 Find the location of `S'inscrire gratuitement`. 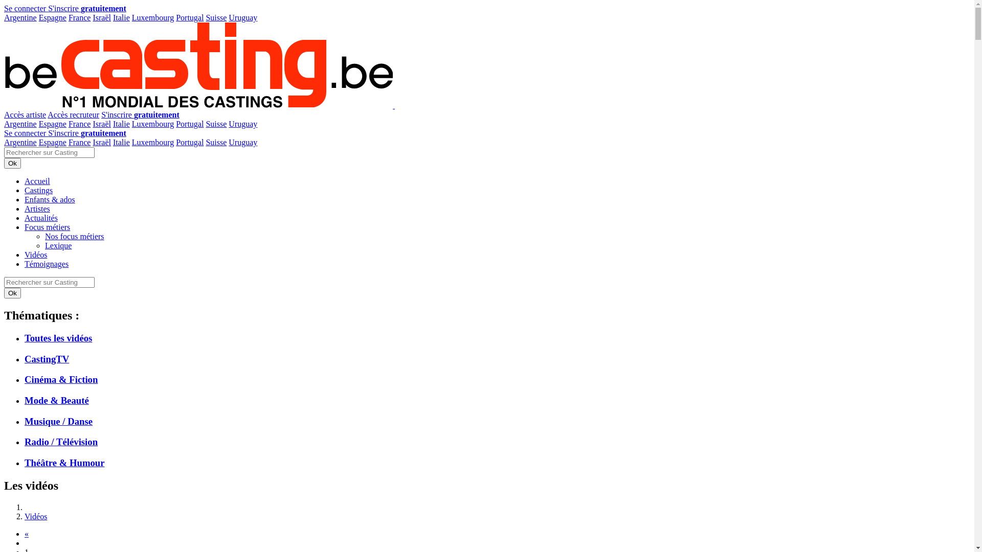

S'inscrire gratuitement is located at coordinates (87, 8).